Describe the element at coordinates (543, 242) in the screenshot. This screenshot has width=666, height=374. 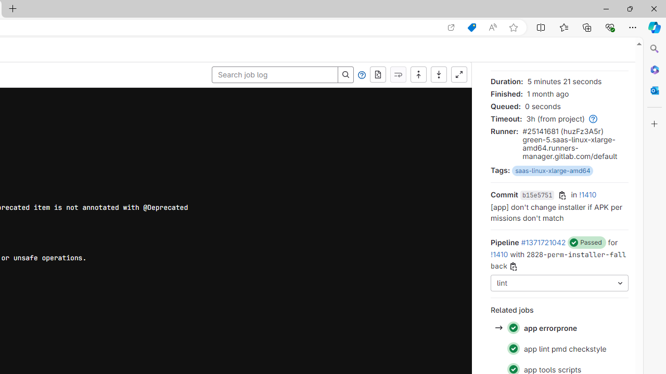
I see `#1371721042` at that location.